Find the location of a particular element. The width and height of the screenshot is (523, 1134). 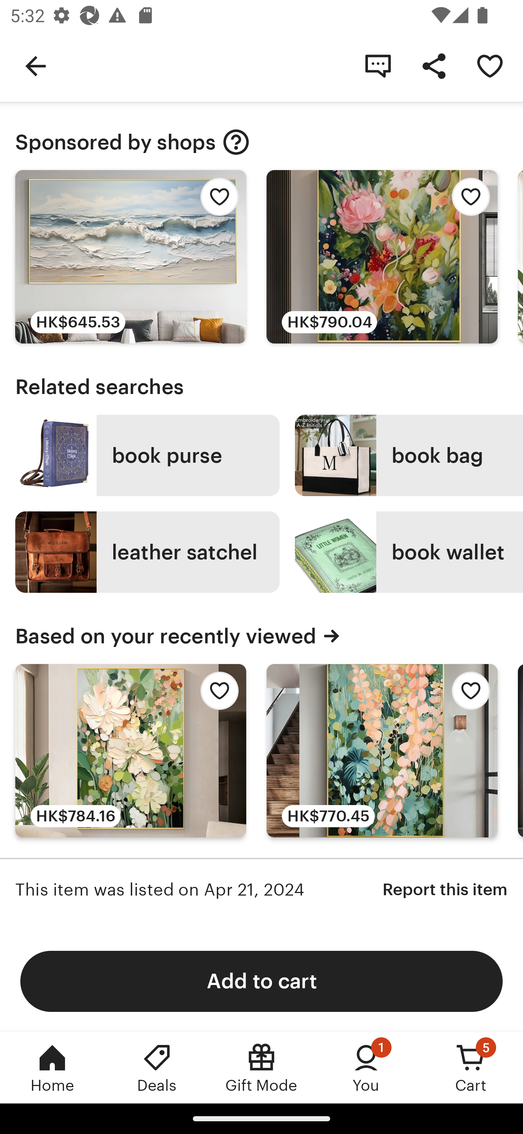

Deals is located at coordinates (157, 1067).